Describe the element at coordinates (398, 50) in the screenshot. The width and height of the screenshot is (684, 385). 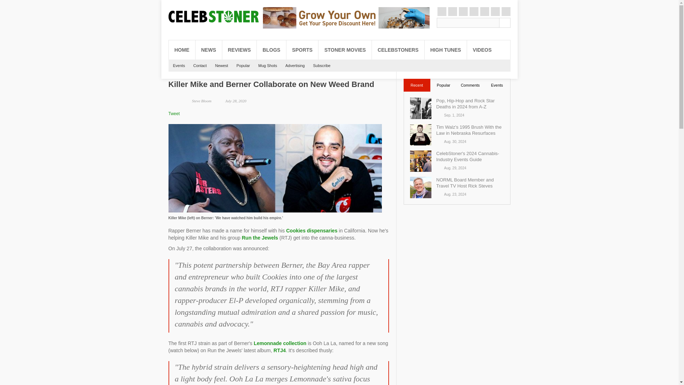
I see `CELEBSTONERS` at that location.